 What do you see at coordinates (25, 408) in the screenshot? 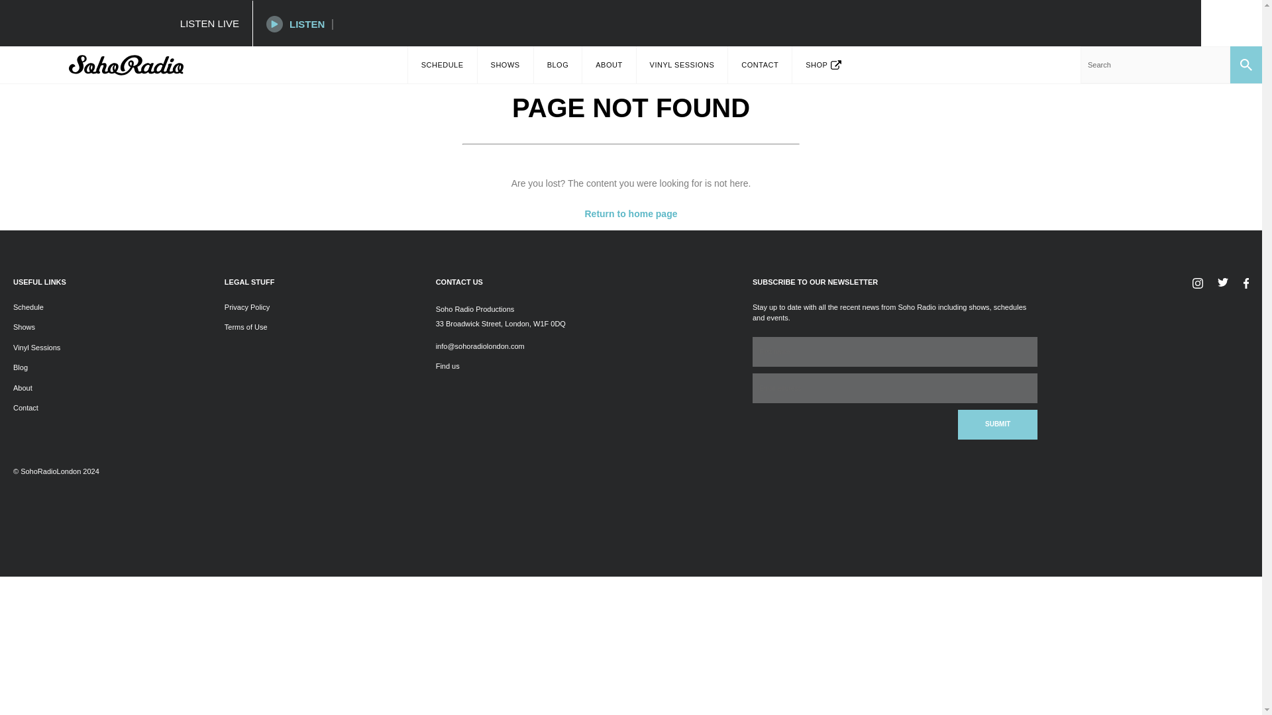
I see `Contact` at bounding box center [25, 408].